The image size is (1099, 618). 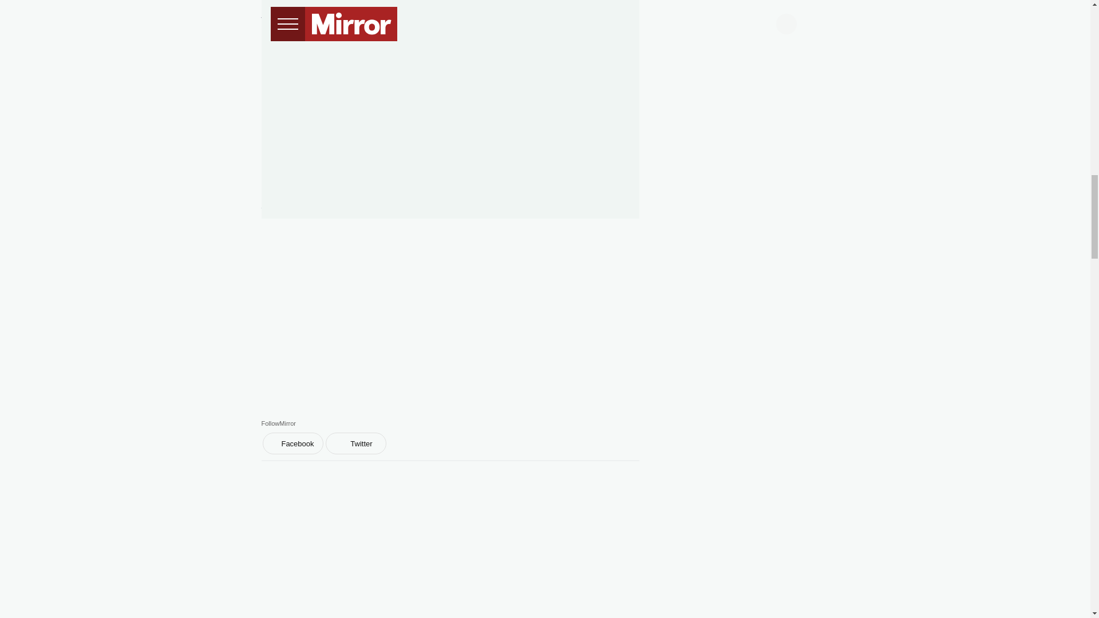 What do you see at coordinates (292, 443) in the screenshot?
I see `Facebook` at bounding box center [292, 443].